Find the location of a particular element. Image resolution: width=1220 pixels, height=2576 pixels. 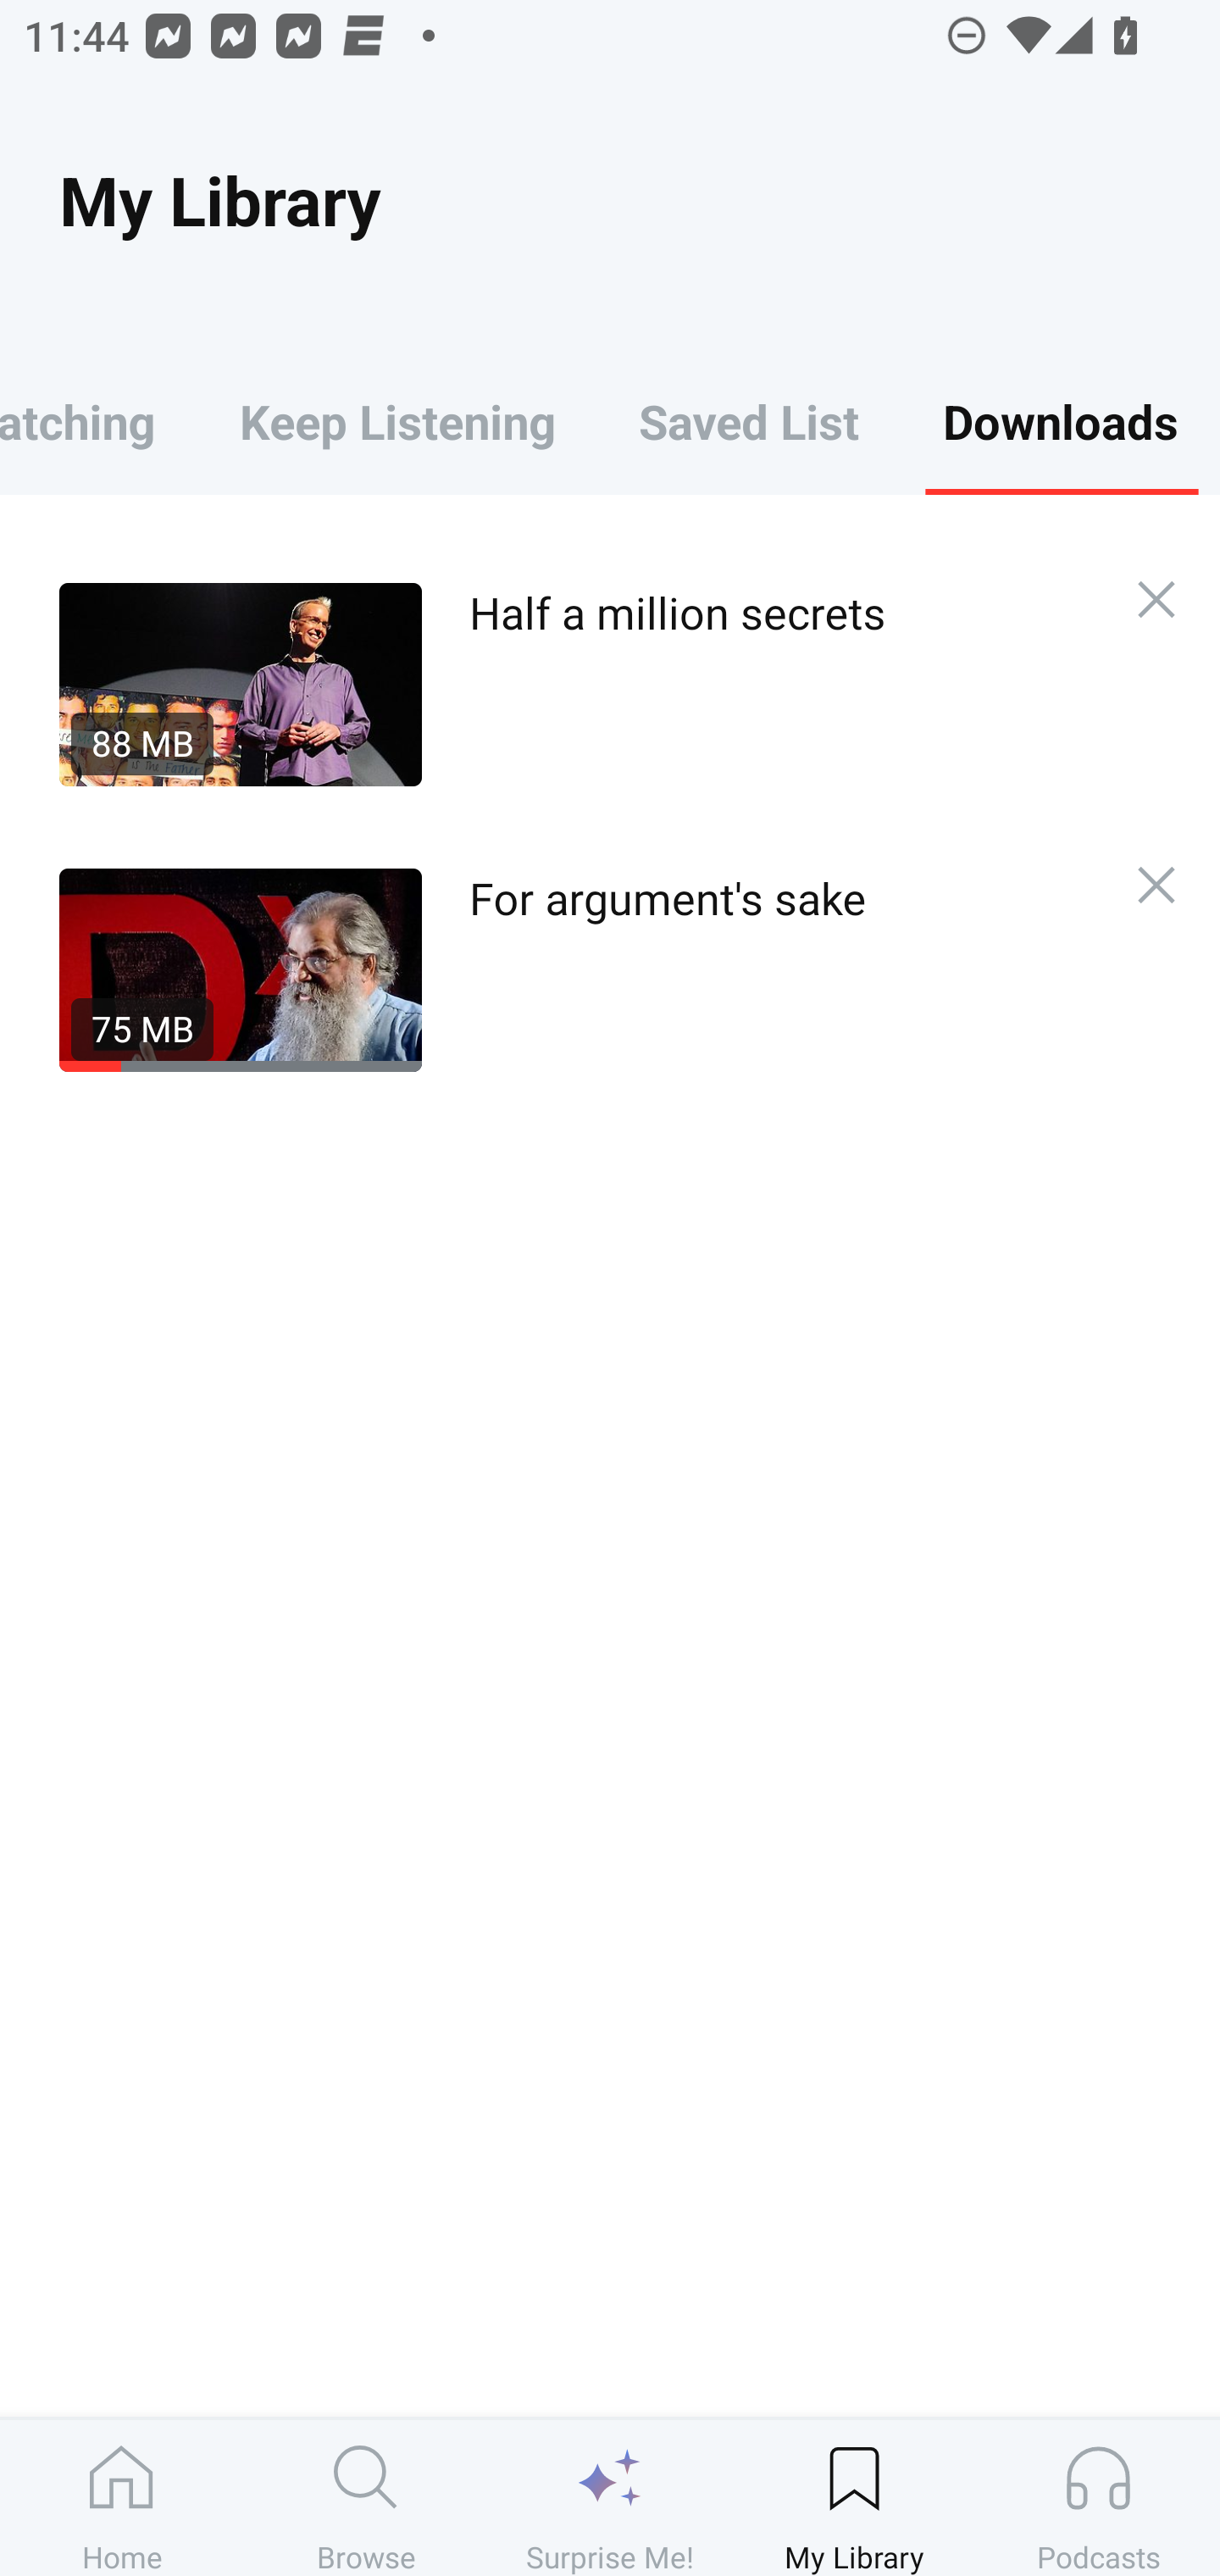

75 MB For argument's sake is located at coordinates (579, 969).